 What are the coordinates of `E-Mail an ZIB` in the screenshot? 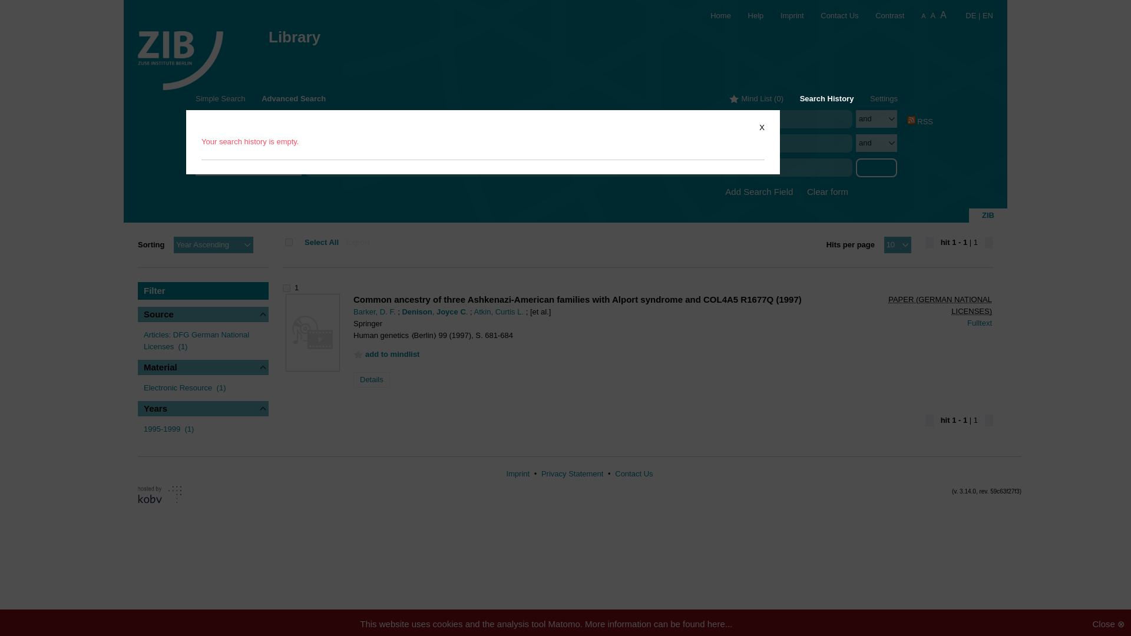 It's located at (833, 15).